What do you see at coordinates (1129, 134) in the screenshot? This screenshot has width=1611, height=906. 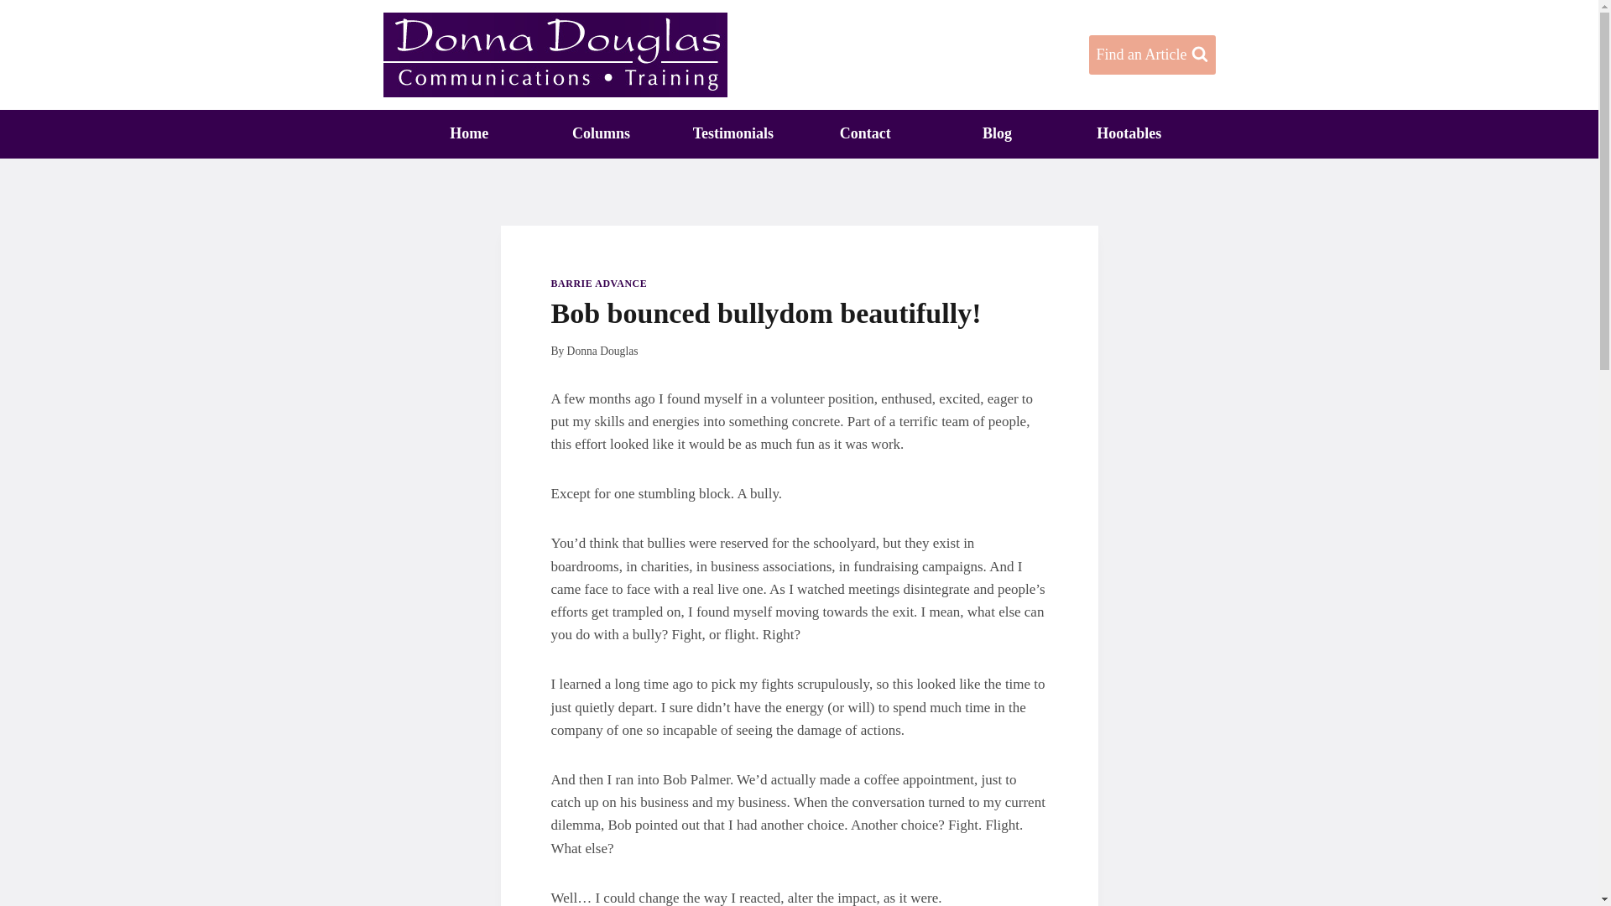 I see `Hootables` at bounding box center [1129, 134].